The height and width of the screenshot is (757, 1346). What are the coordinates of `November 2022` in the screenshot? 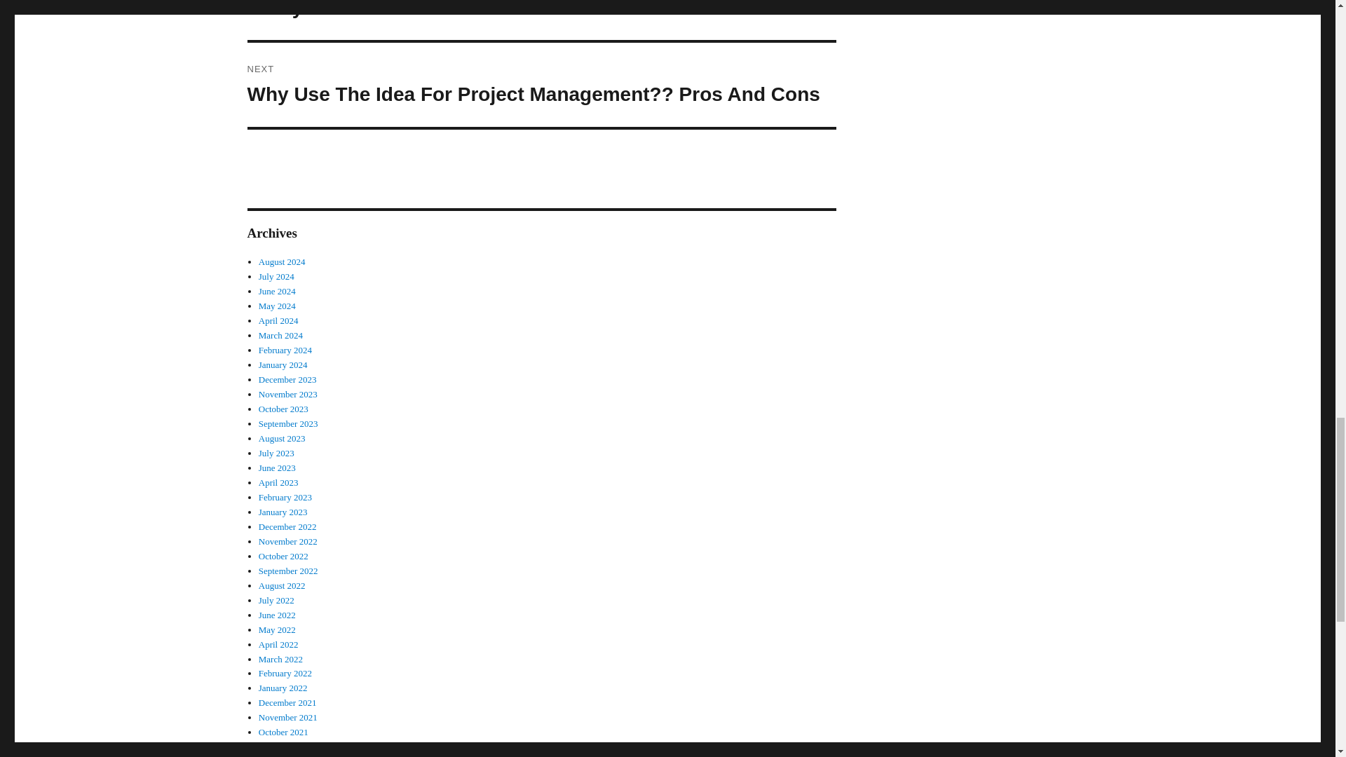 It's located at (287, 541).